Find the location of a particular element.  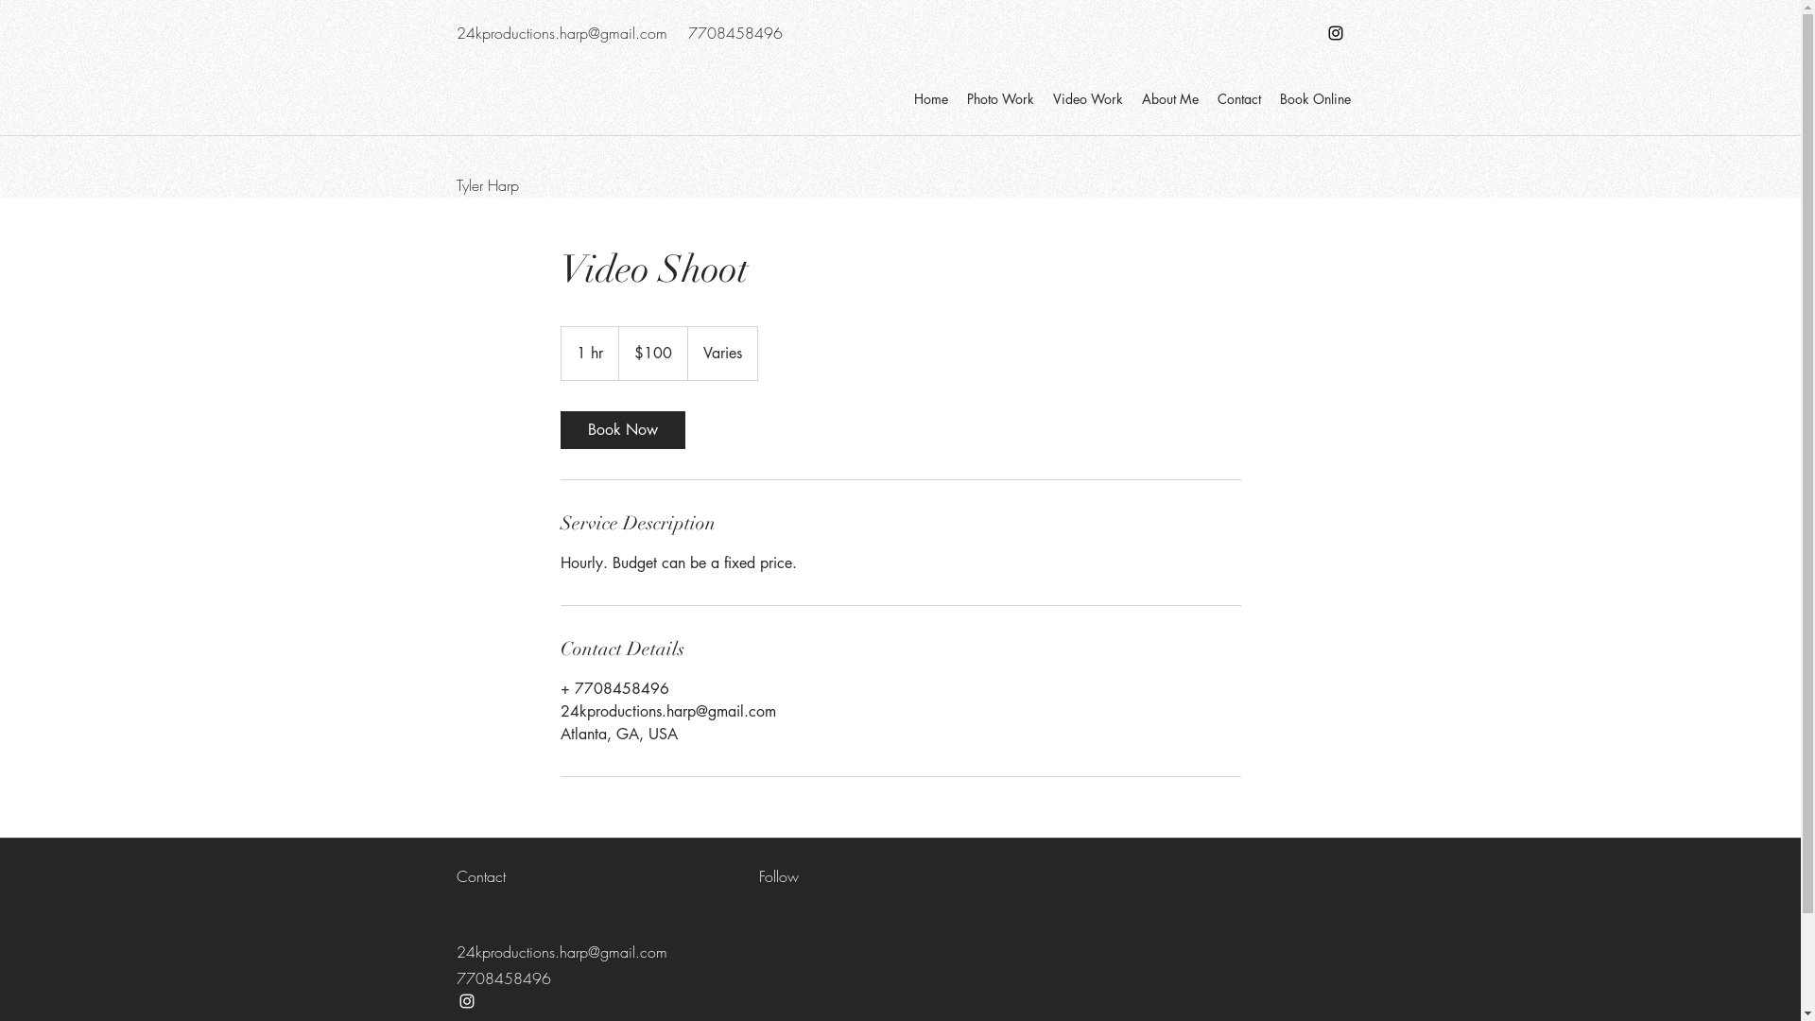

About Me is located at coordinates (1170, 99).